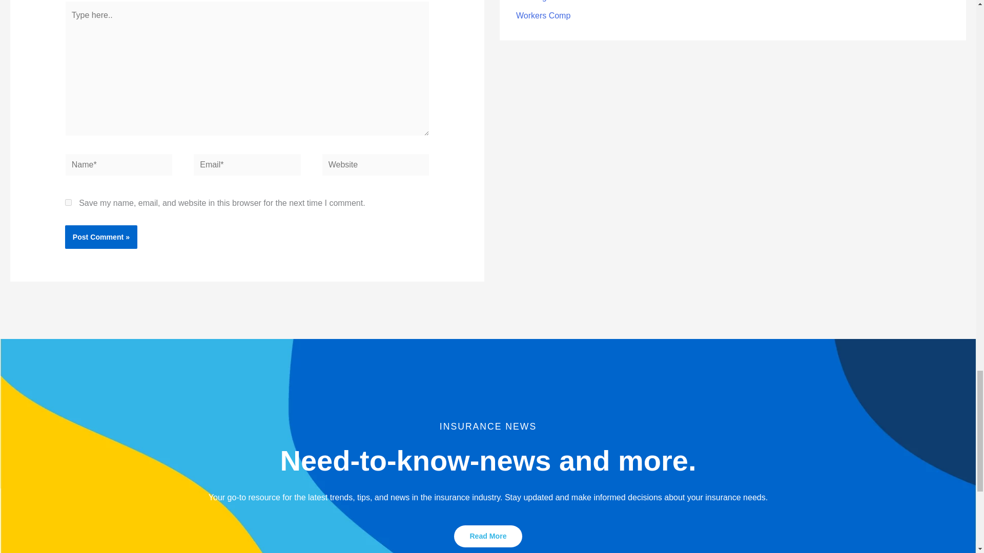  Describe the element at coordinates (68, 202) in the screenshot. I see `yes` at that location.